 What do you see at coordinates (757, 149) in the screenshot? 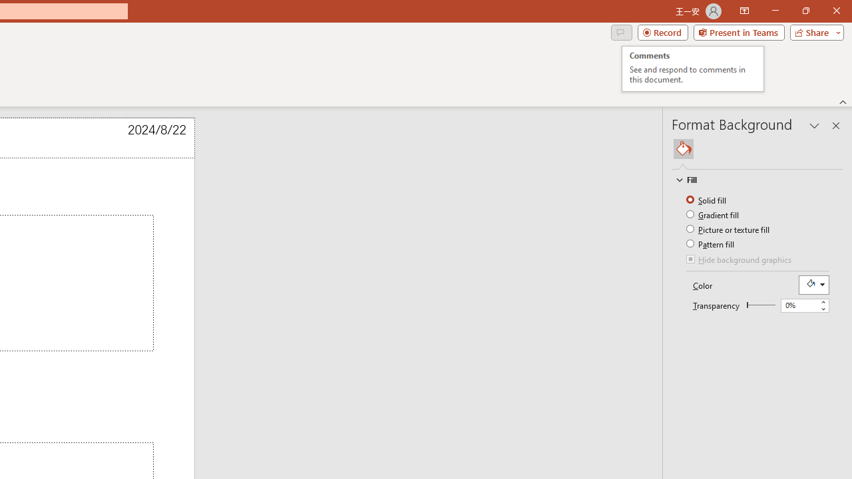
I see `Class: NetUIGalleryContainer` at bounding box center [757, 149].